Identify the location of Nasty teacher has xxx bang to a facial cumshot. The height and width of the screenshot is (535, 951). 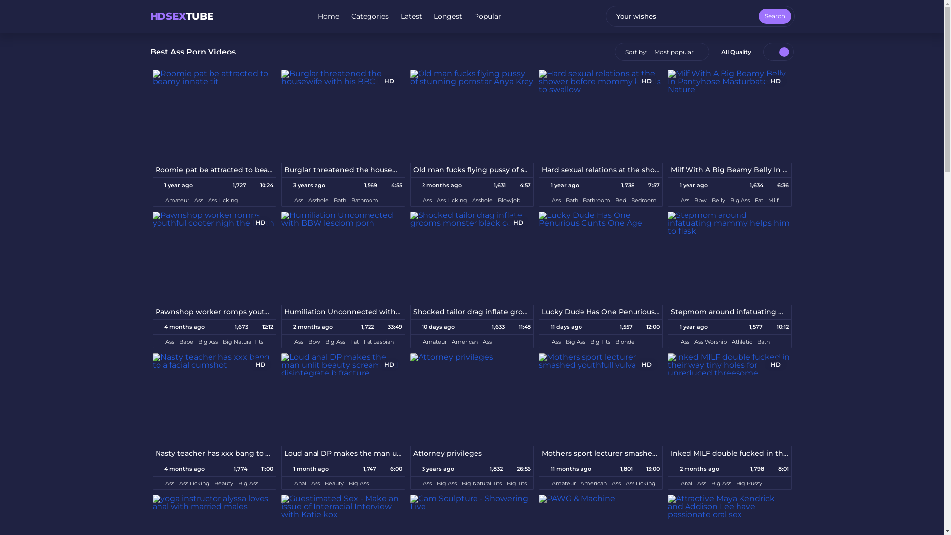
(214, 454).